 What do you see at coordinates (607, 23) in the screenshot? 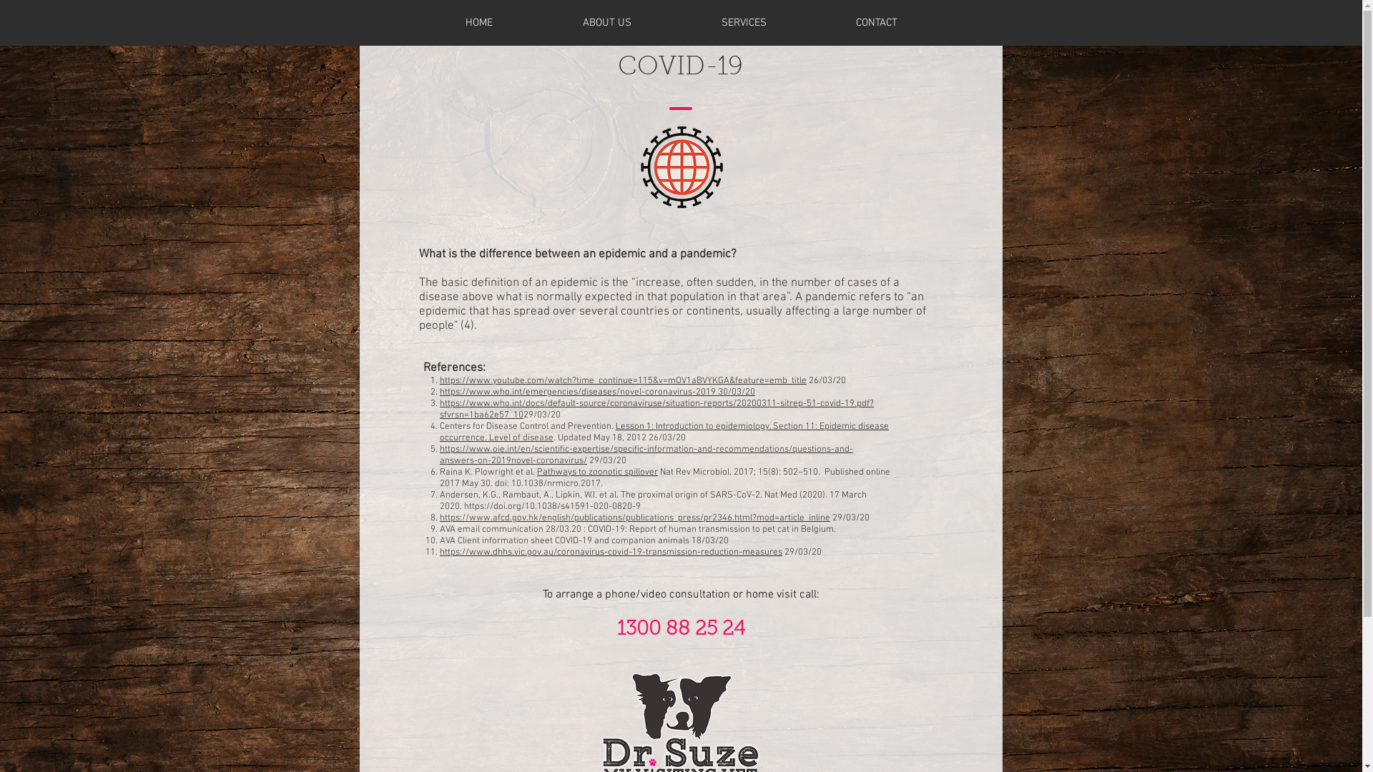
I see `ABOUT US` at bounding box center [607, 23].